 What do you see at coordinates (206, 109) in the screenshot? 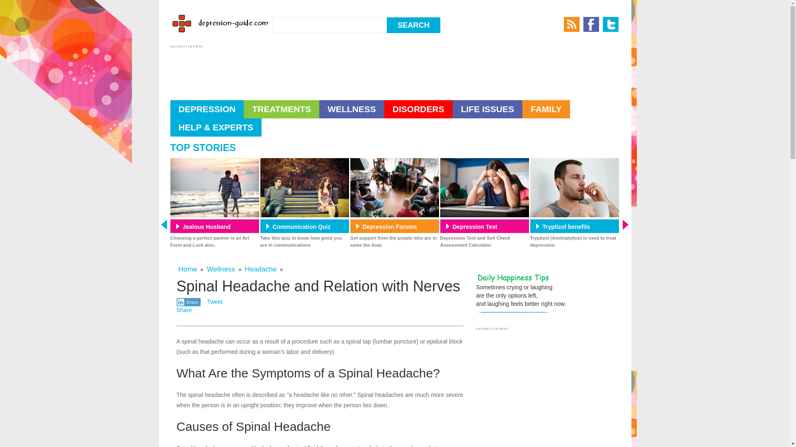
I see `DEPRESSION` at bounding box center [206, 109].